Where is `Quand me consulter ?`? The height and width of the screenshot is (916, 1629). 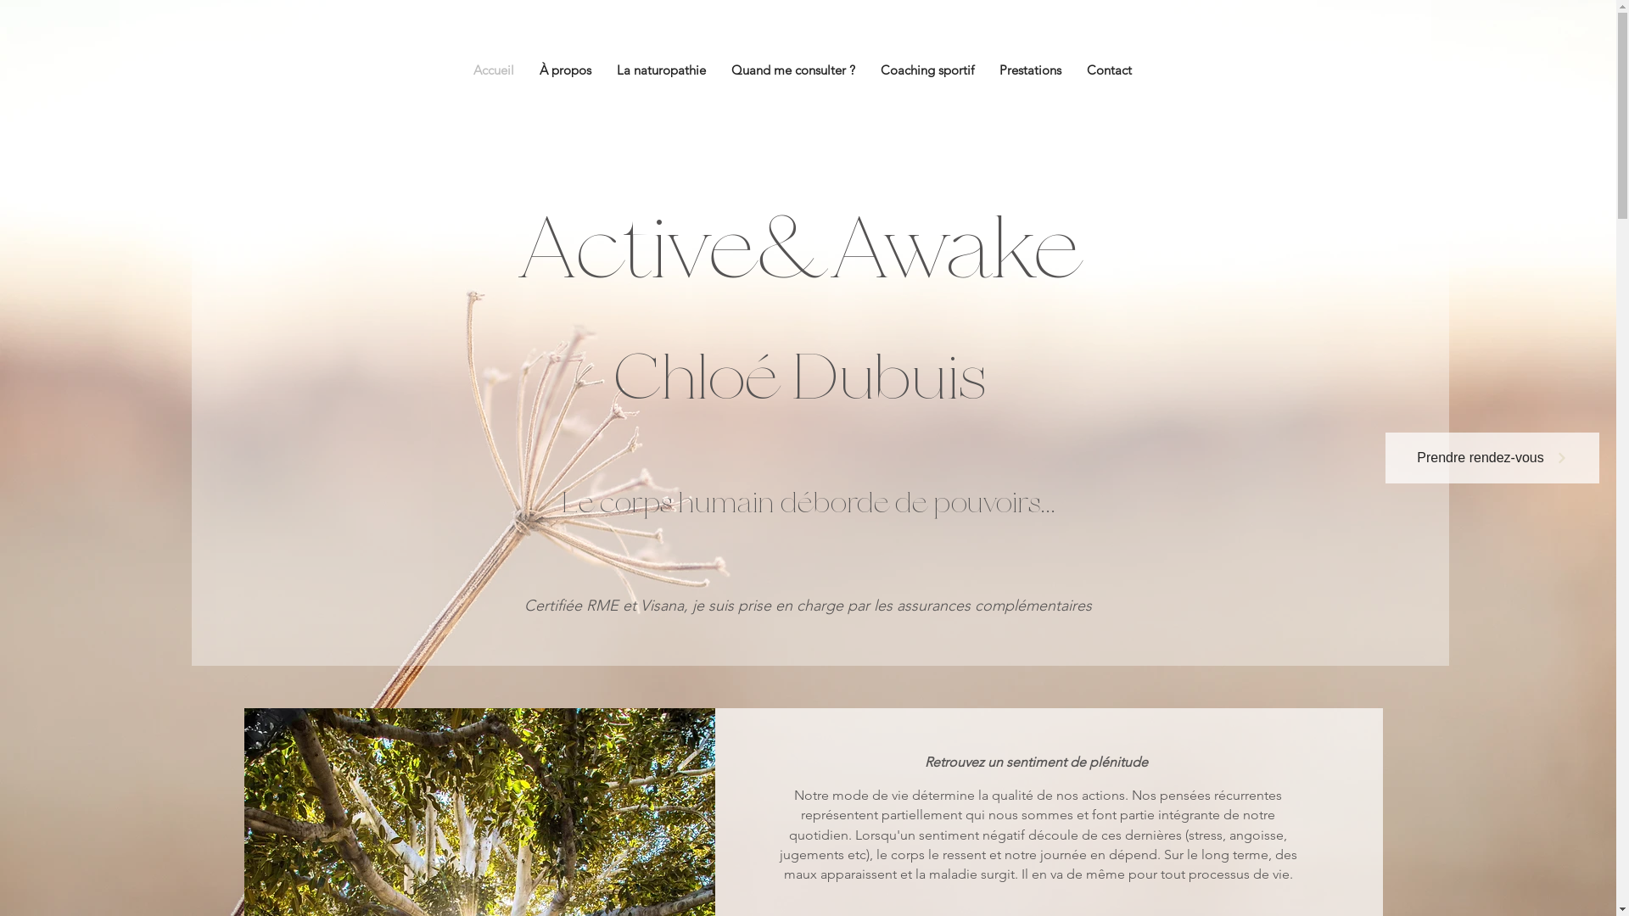
Quand me consulter ? is located at coordinates (792, 70).